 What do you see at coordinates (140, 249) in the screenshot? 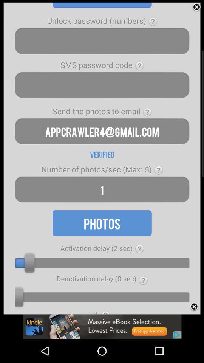
I see `for help` at bounding box center [140, 249].